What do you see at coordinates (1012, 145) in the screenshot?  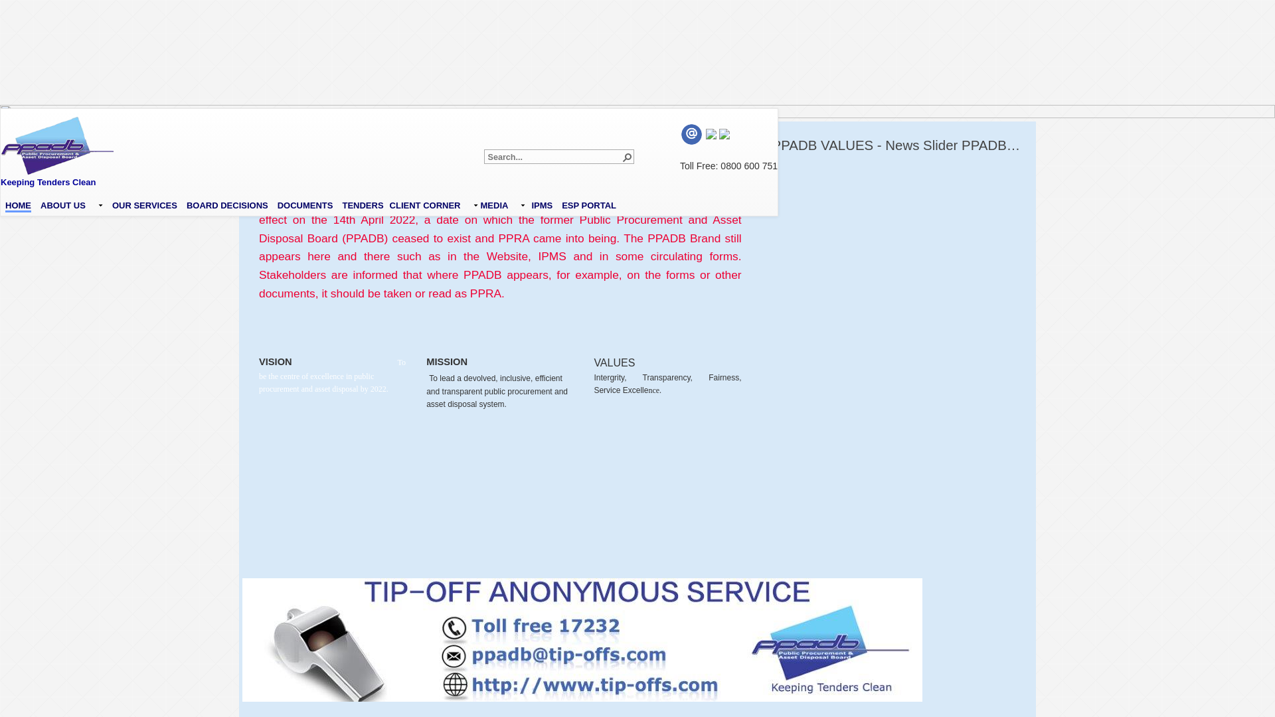 I see `PPADB VALUES` at bounding box center [1012, 145].